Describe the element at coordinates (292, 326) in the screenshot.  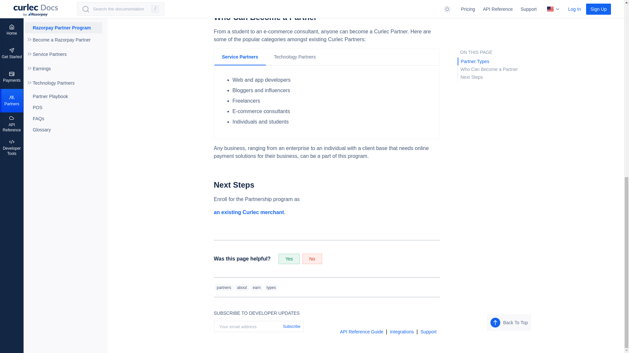
I see `Subscribe` at that location.